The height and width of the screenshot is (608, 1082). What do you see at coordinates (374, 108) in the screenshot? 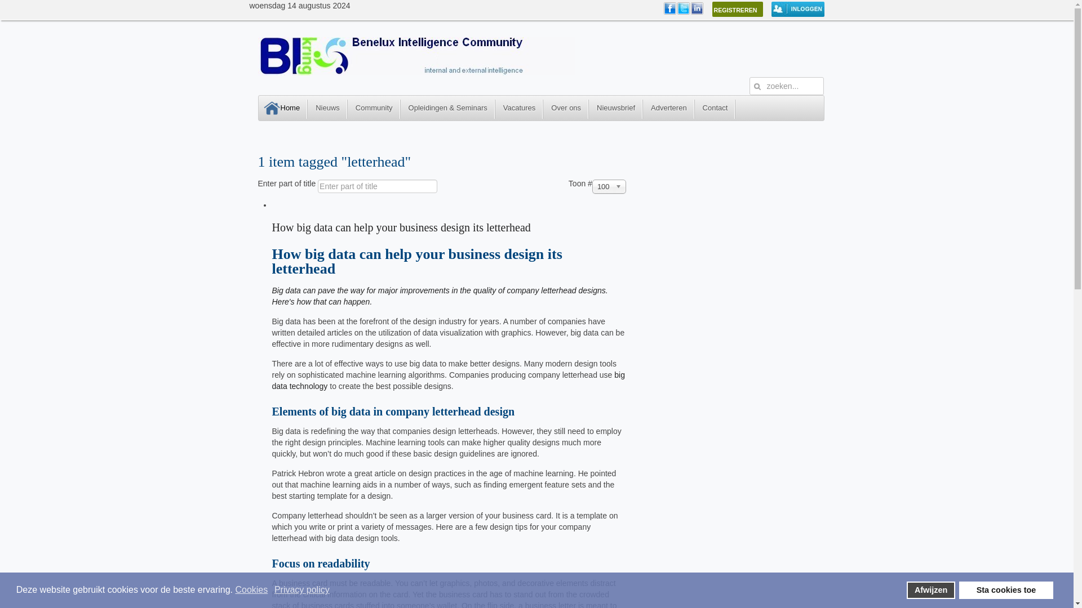
I see `Community` at bounding box center [374, 108].